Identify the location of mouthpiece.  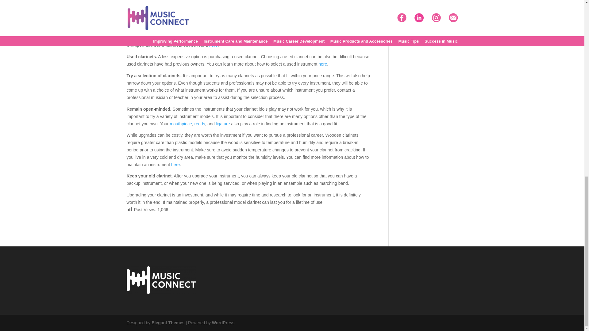
(180, 124).